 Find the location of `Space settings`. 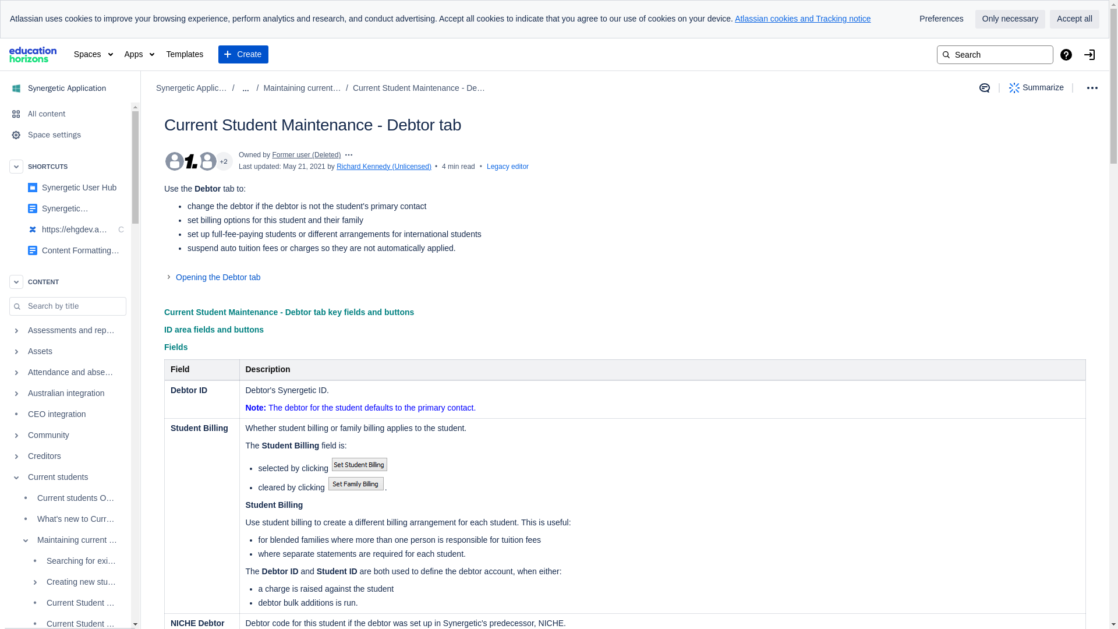

Space settings is located at coordinates (65, 135).